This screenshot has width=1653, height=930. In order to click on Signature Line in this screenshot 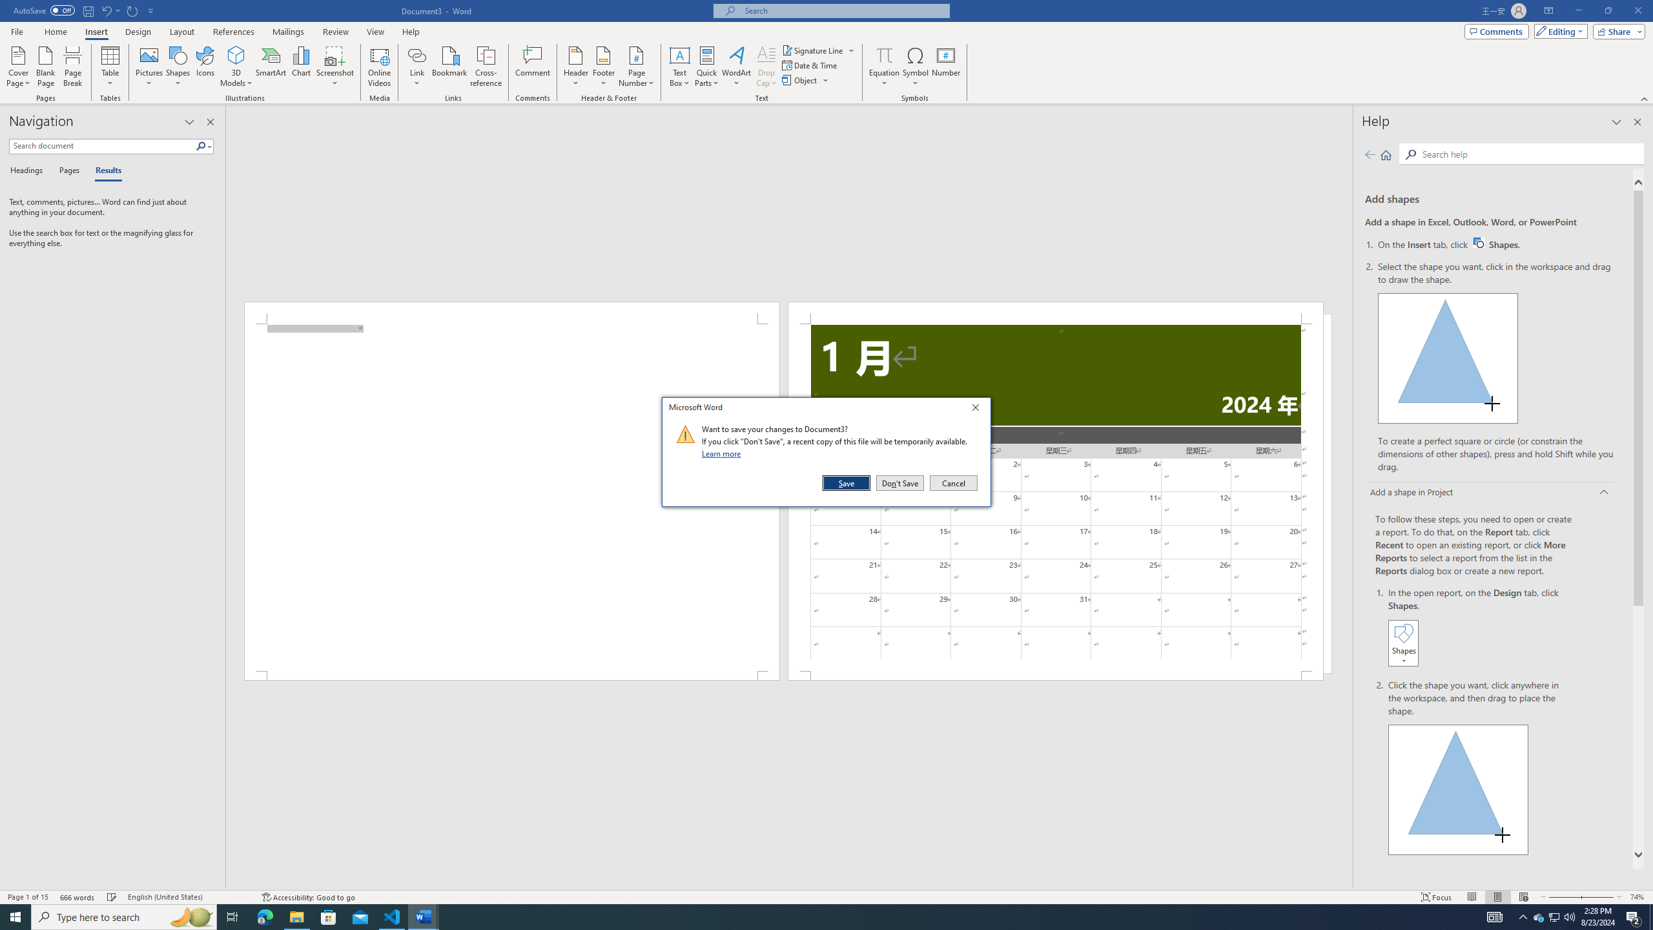, I will do `click(819, 50)`.